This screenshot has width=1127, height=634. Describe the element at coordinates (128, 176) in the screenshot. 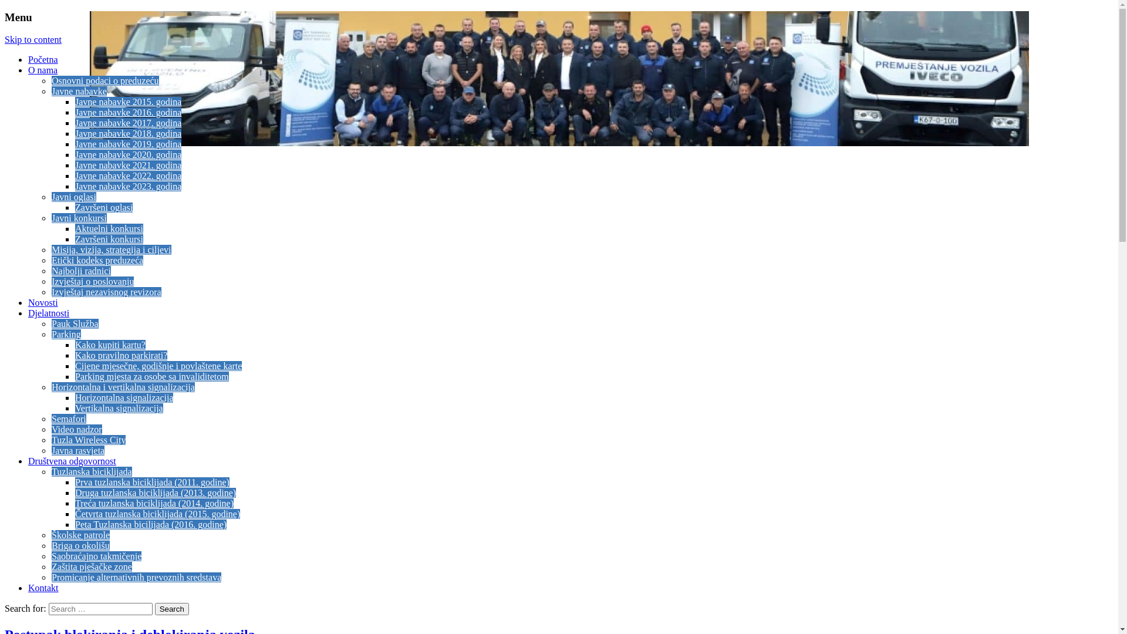

I see `Javne nabavke 2022. godina` at that location.